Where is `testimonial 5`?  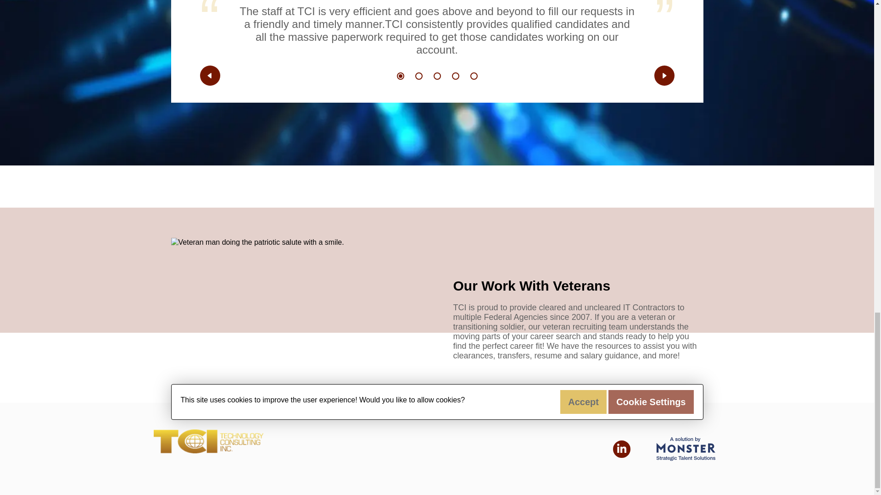
testimonial 5 is located at coordinates (474, 76).